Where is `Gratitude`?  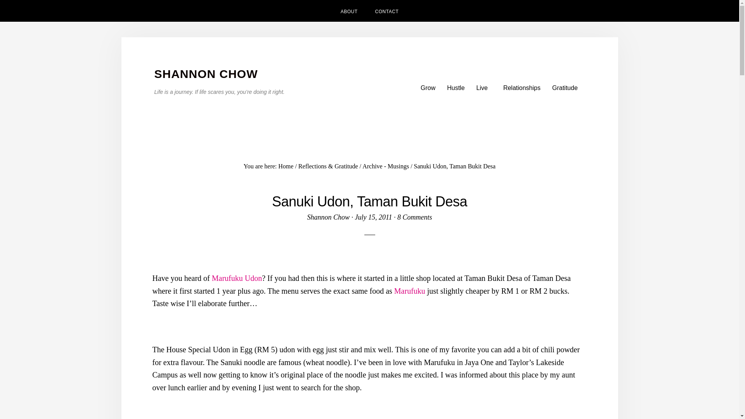
Gratitude is located at coordinates (565, 88).